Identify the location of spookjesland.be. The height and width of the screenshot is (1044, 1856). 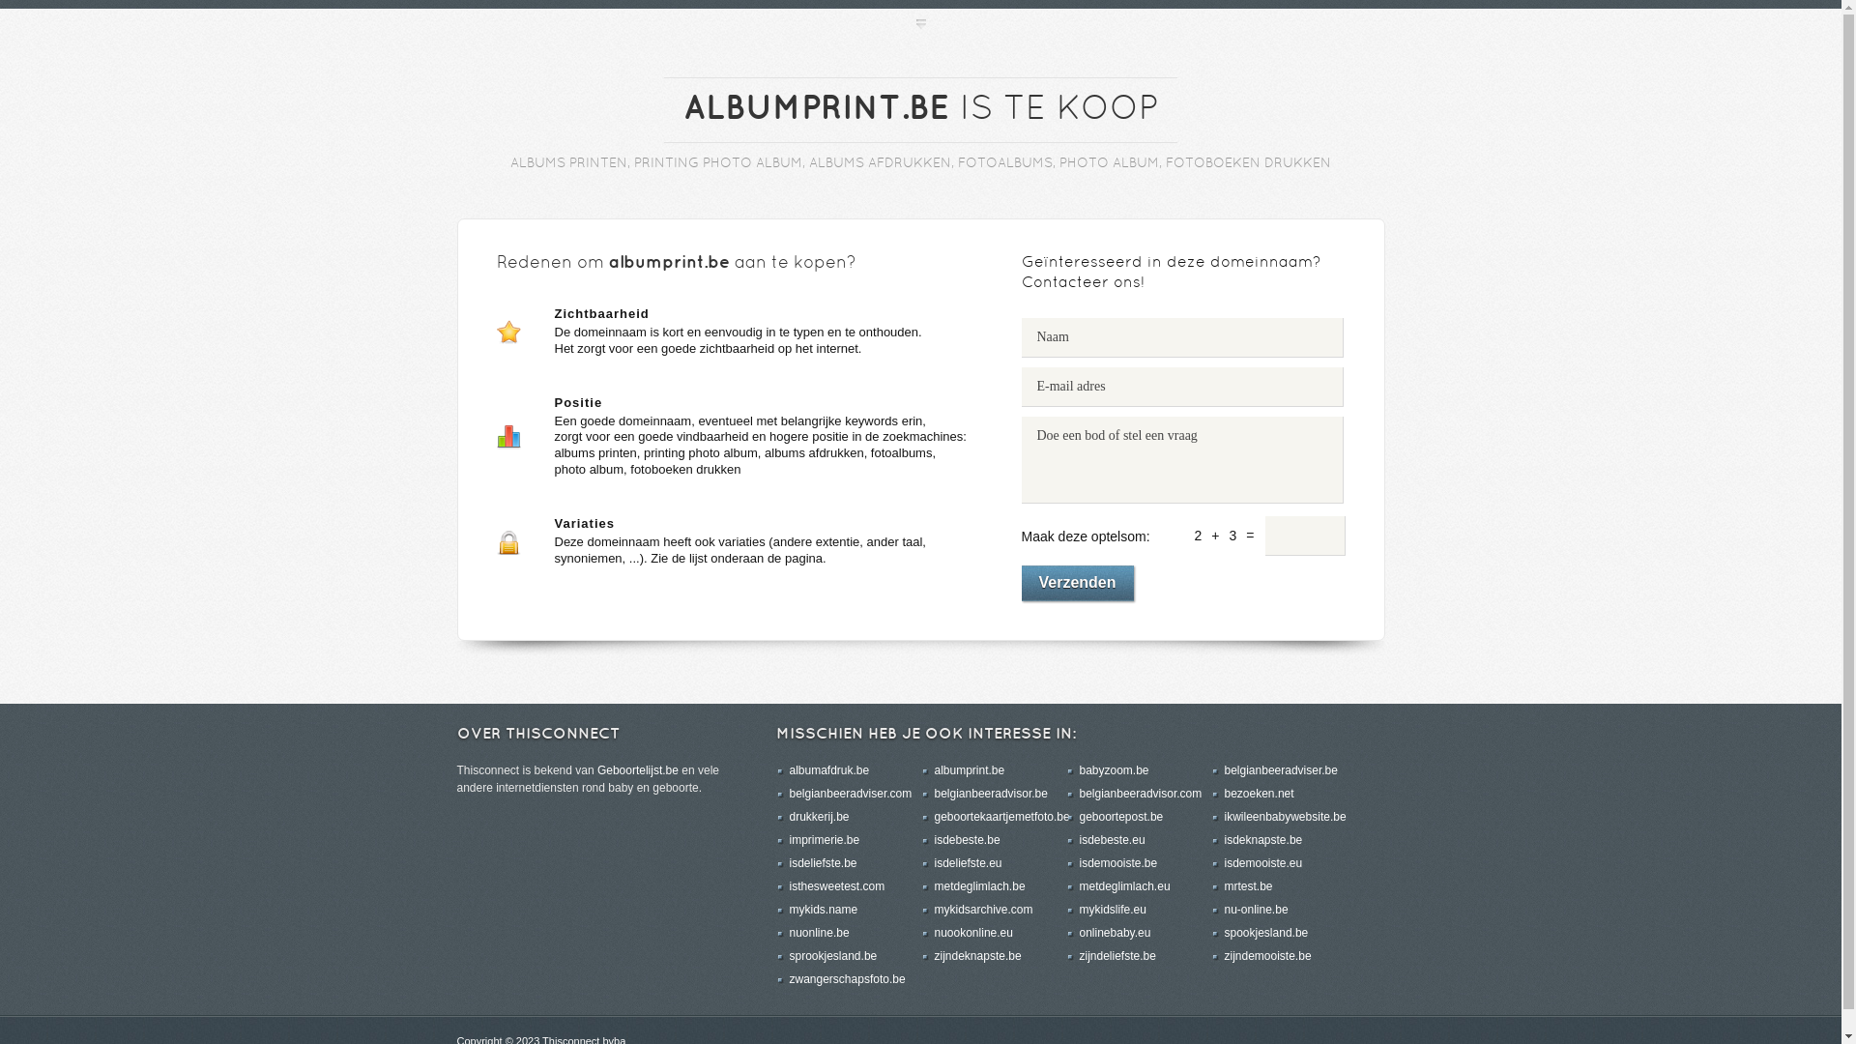
(1266, 933).